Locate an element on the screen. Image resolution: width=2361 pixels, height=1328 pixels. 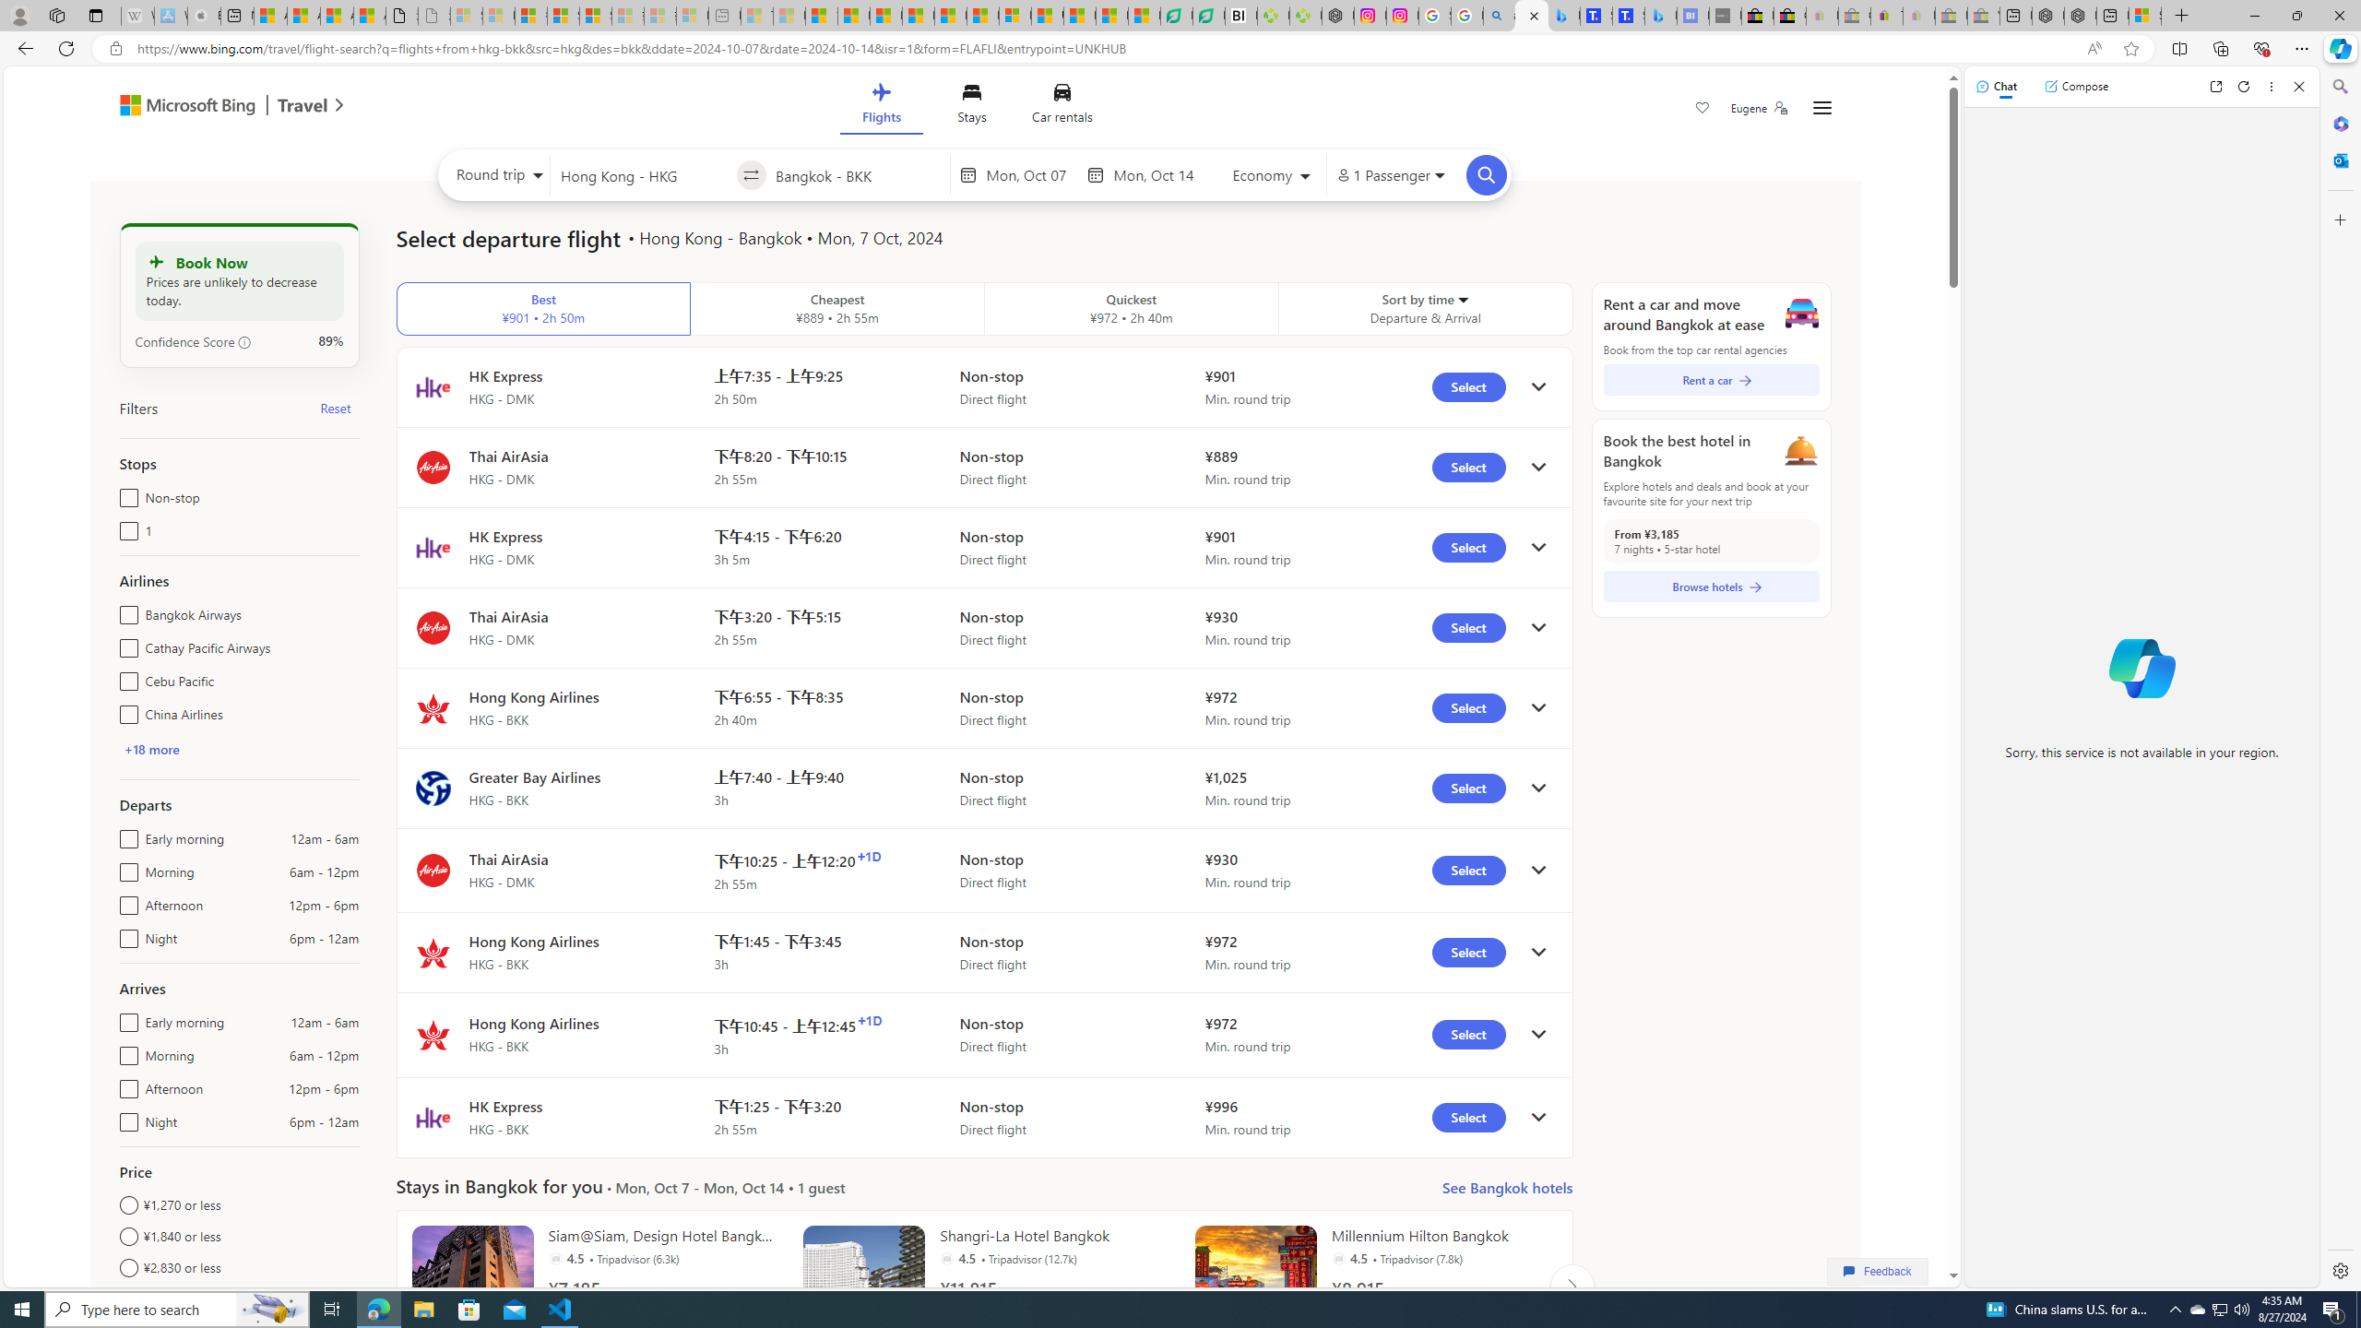
Tripadvisor is located at coordinates (1338, 1258).